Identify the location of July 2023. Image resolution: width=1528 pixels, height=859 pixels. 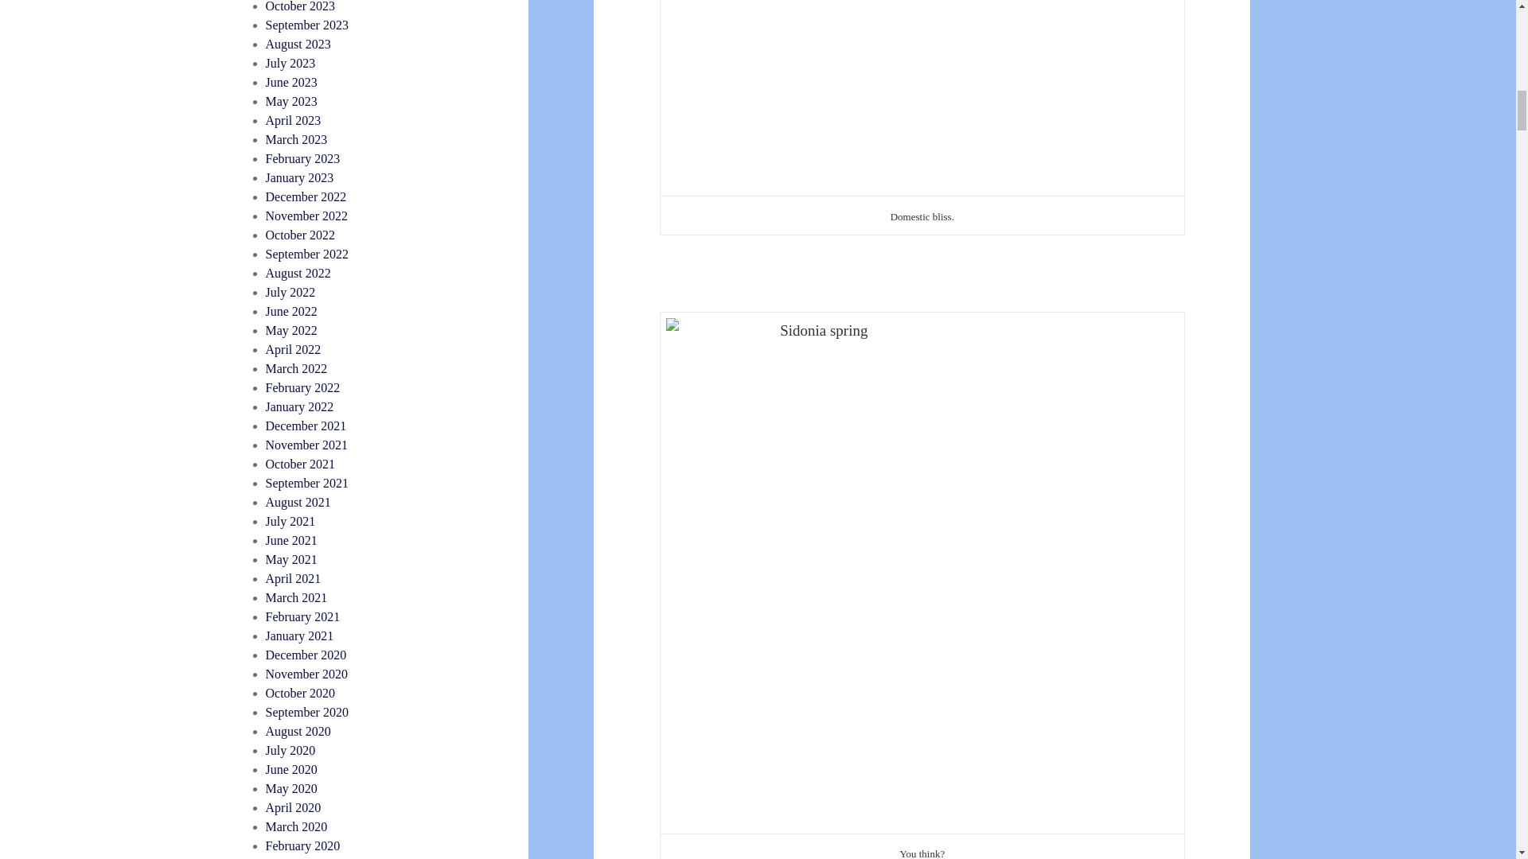
(291, 63).